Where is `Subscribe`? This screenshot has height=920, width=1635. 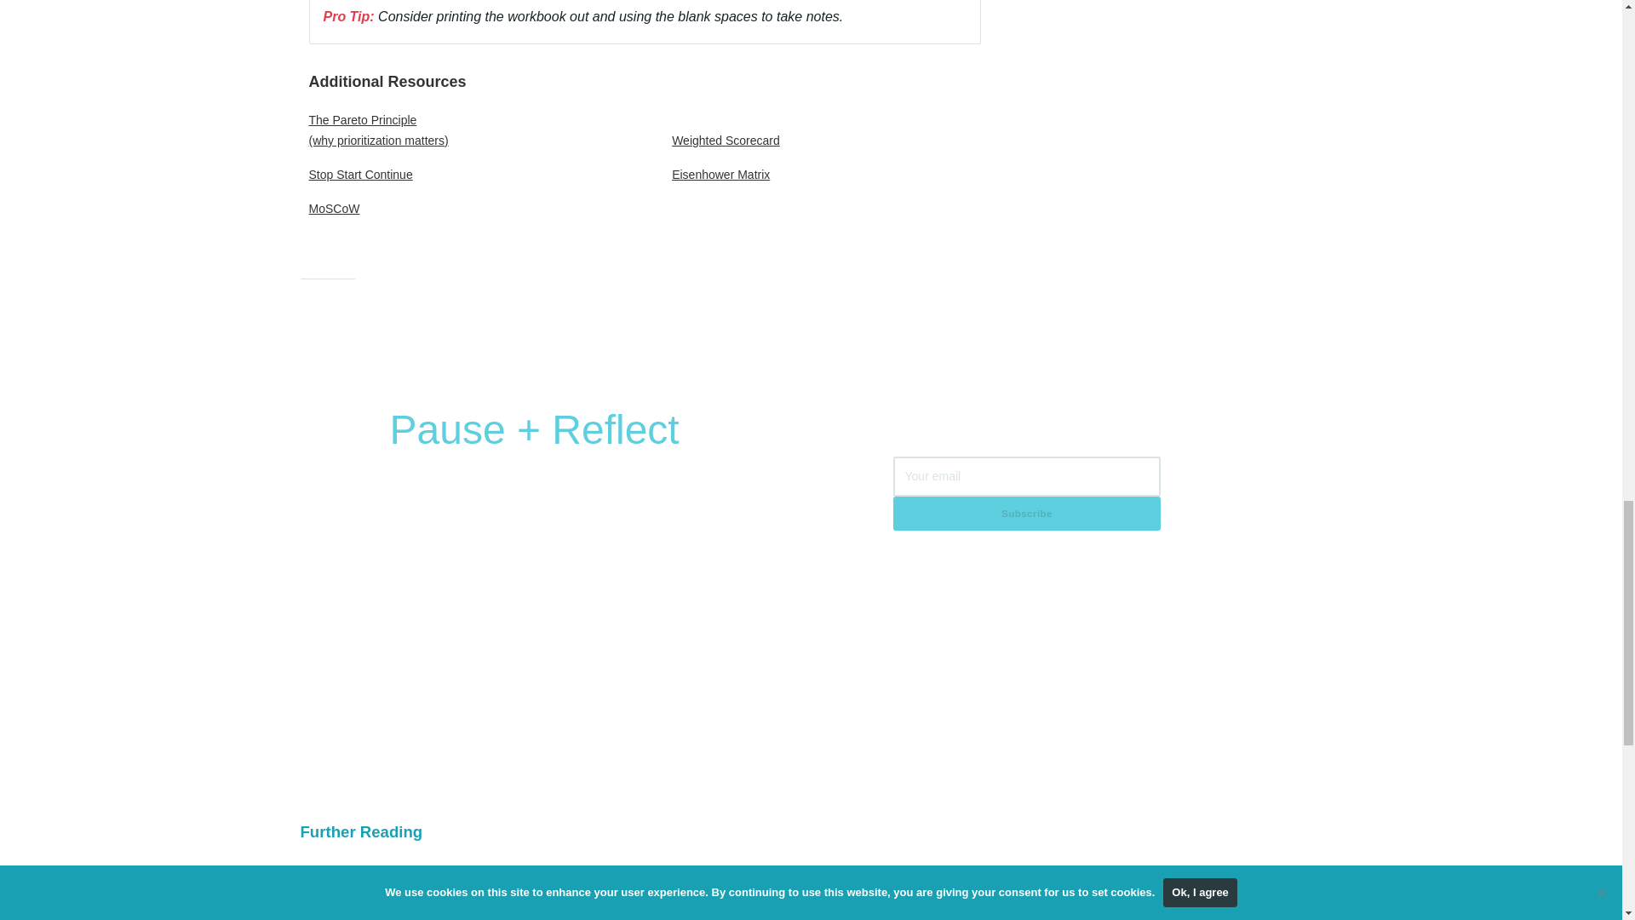
Subscribe is located at coordinates (1027, 514).